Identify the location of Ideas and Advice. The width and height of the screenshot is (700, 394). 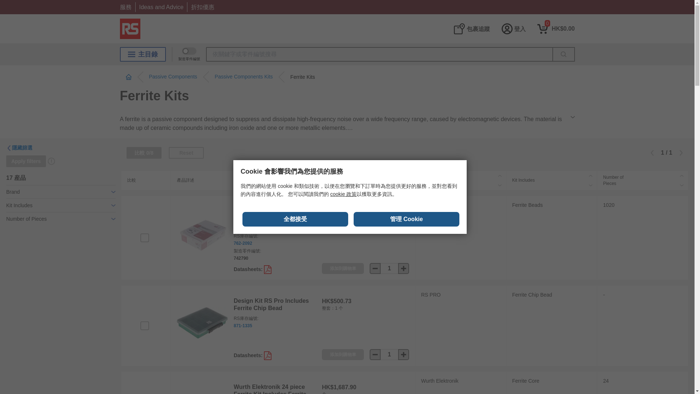
(161, 7).